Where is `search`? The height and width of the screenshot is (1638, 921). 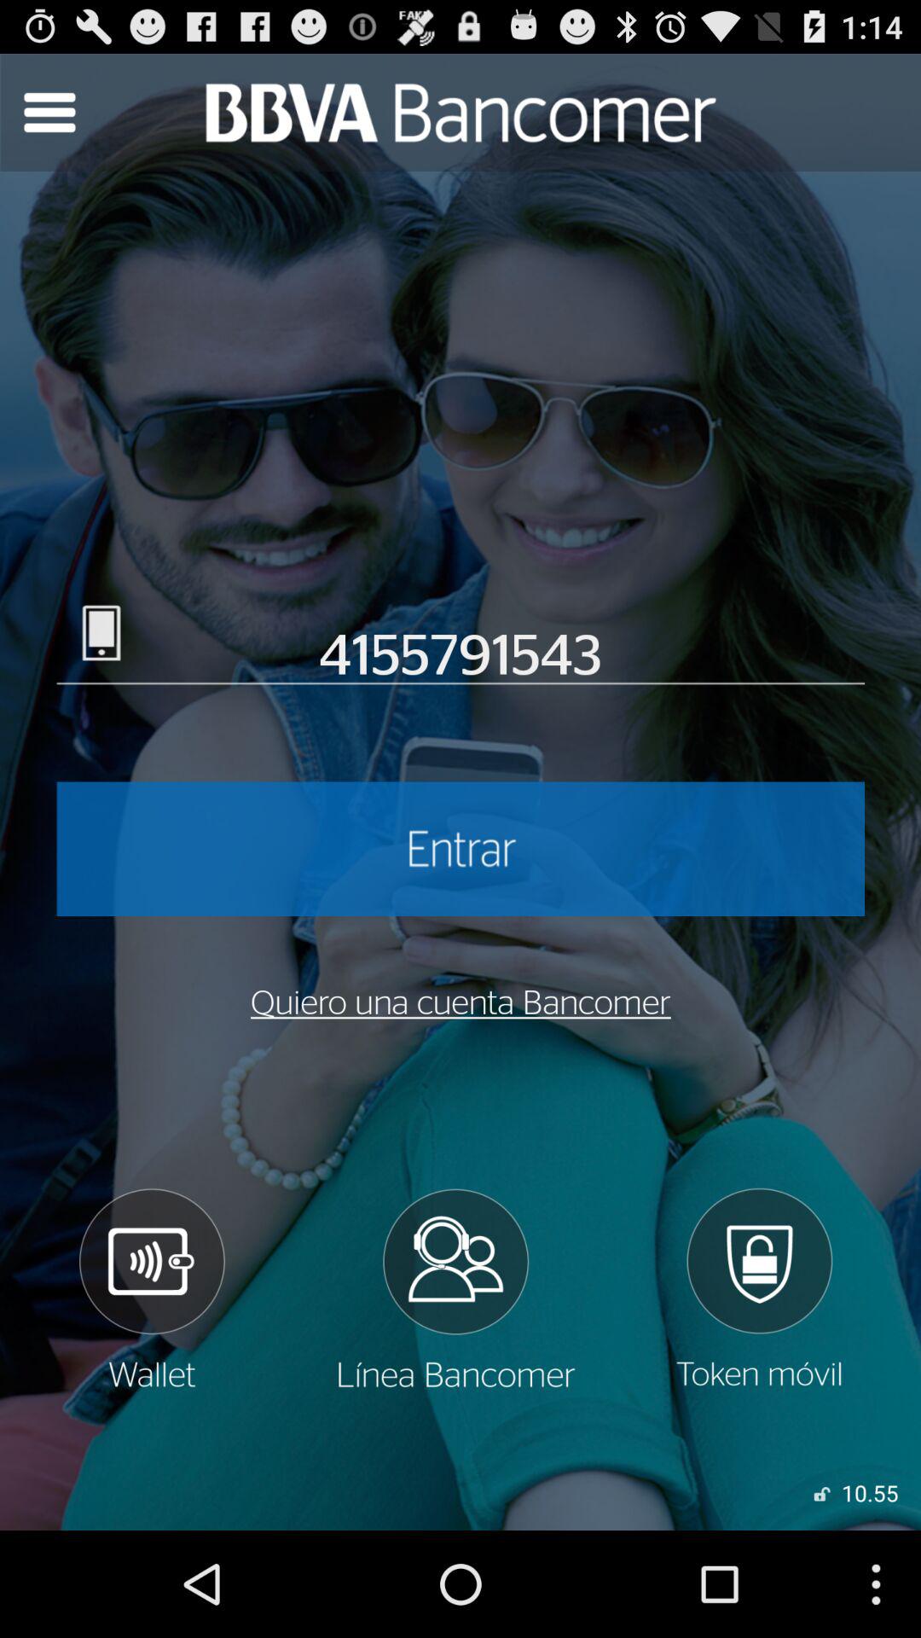
search is located at coordinates (49, 113).